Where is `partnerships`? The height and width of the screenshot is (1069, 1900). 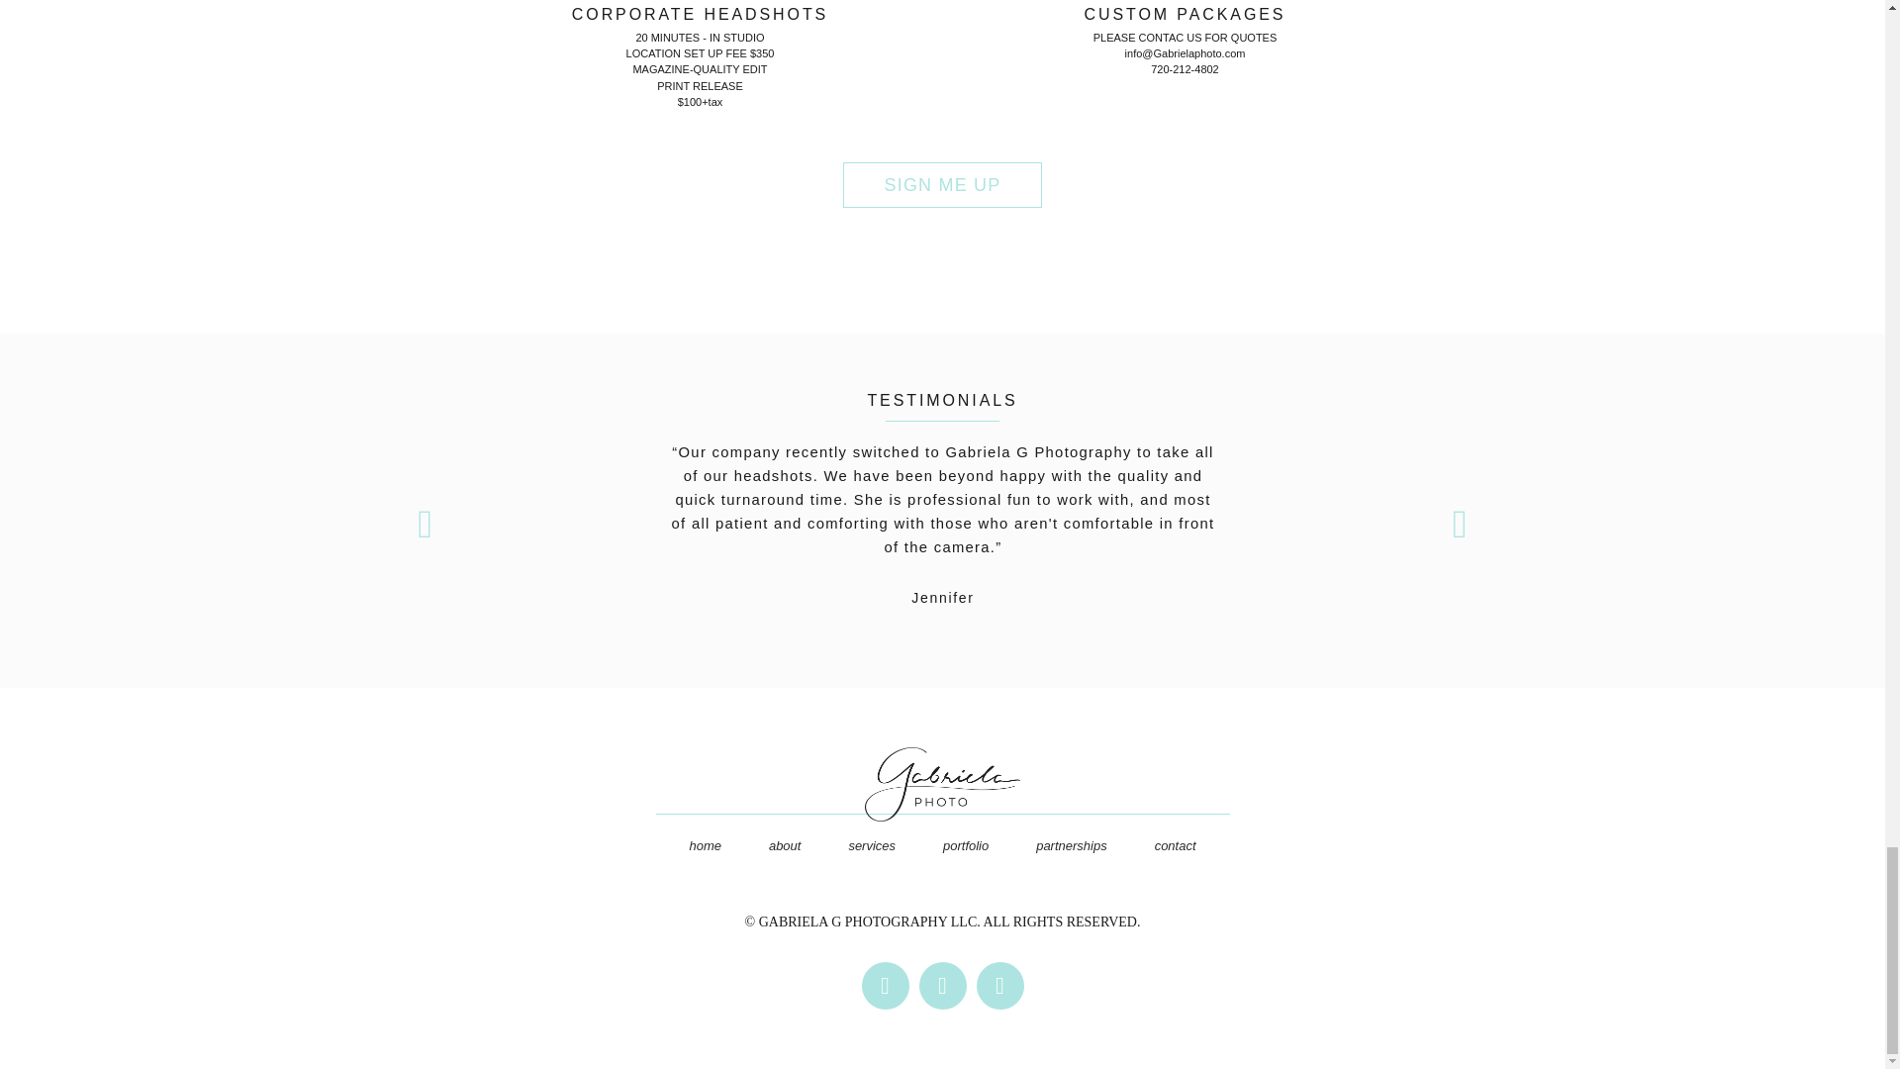
partnerships is located at coordinates (1071, 846).